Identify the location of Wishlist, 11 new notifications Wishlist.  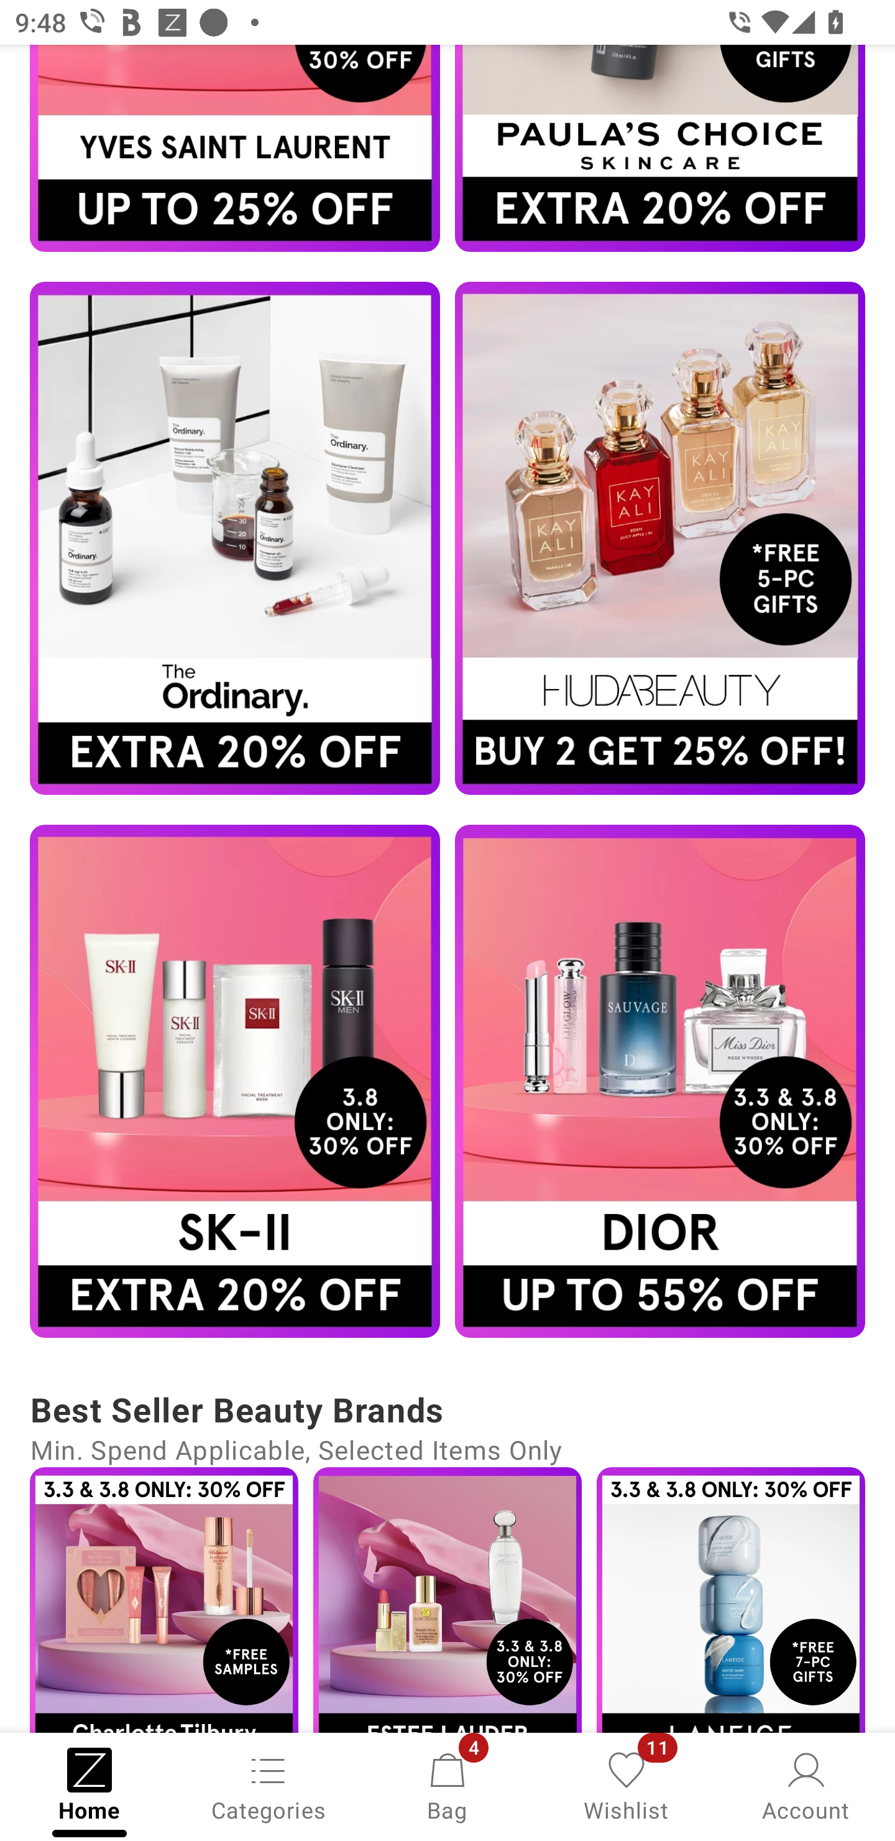
(626, 1785).